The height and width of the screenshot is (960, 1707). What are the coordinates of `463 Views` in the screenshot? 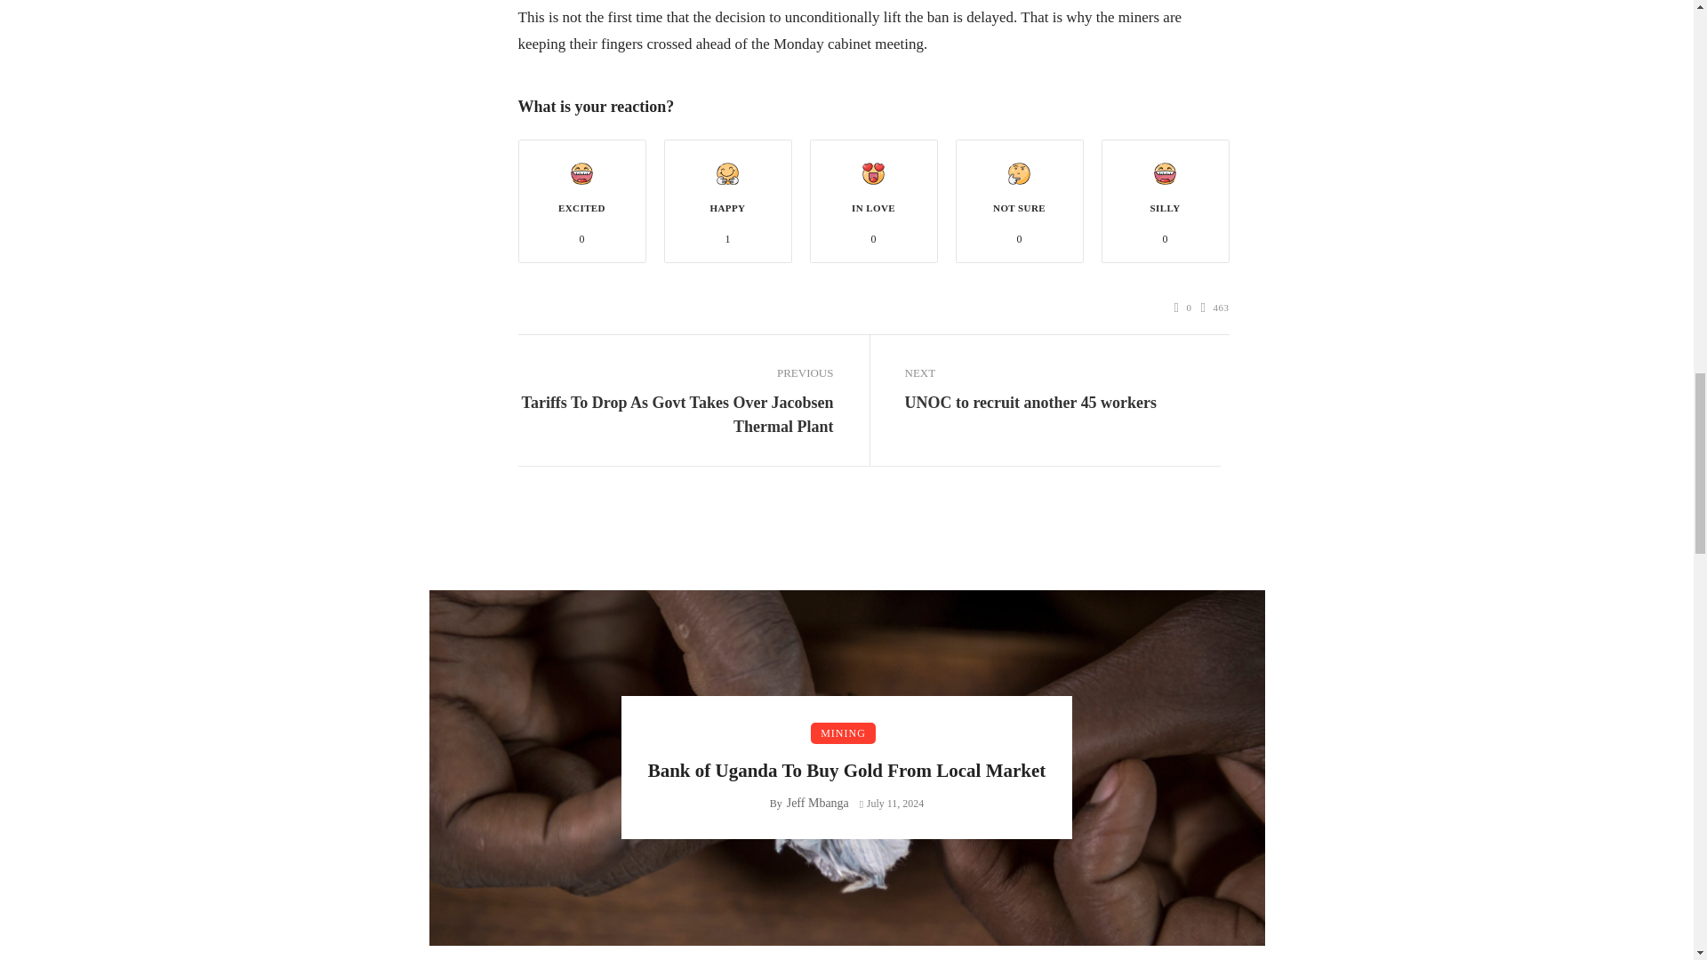 It's located at (1214, 308).